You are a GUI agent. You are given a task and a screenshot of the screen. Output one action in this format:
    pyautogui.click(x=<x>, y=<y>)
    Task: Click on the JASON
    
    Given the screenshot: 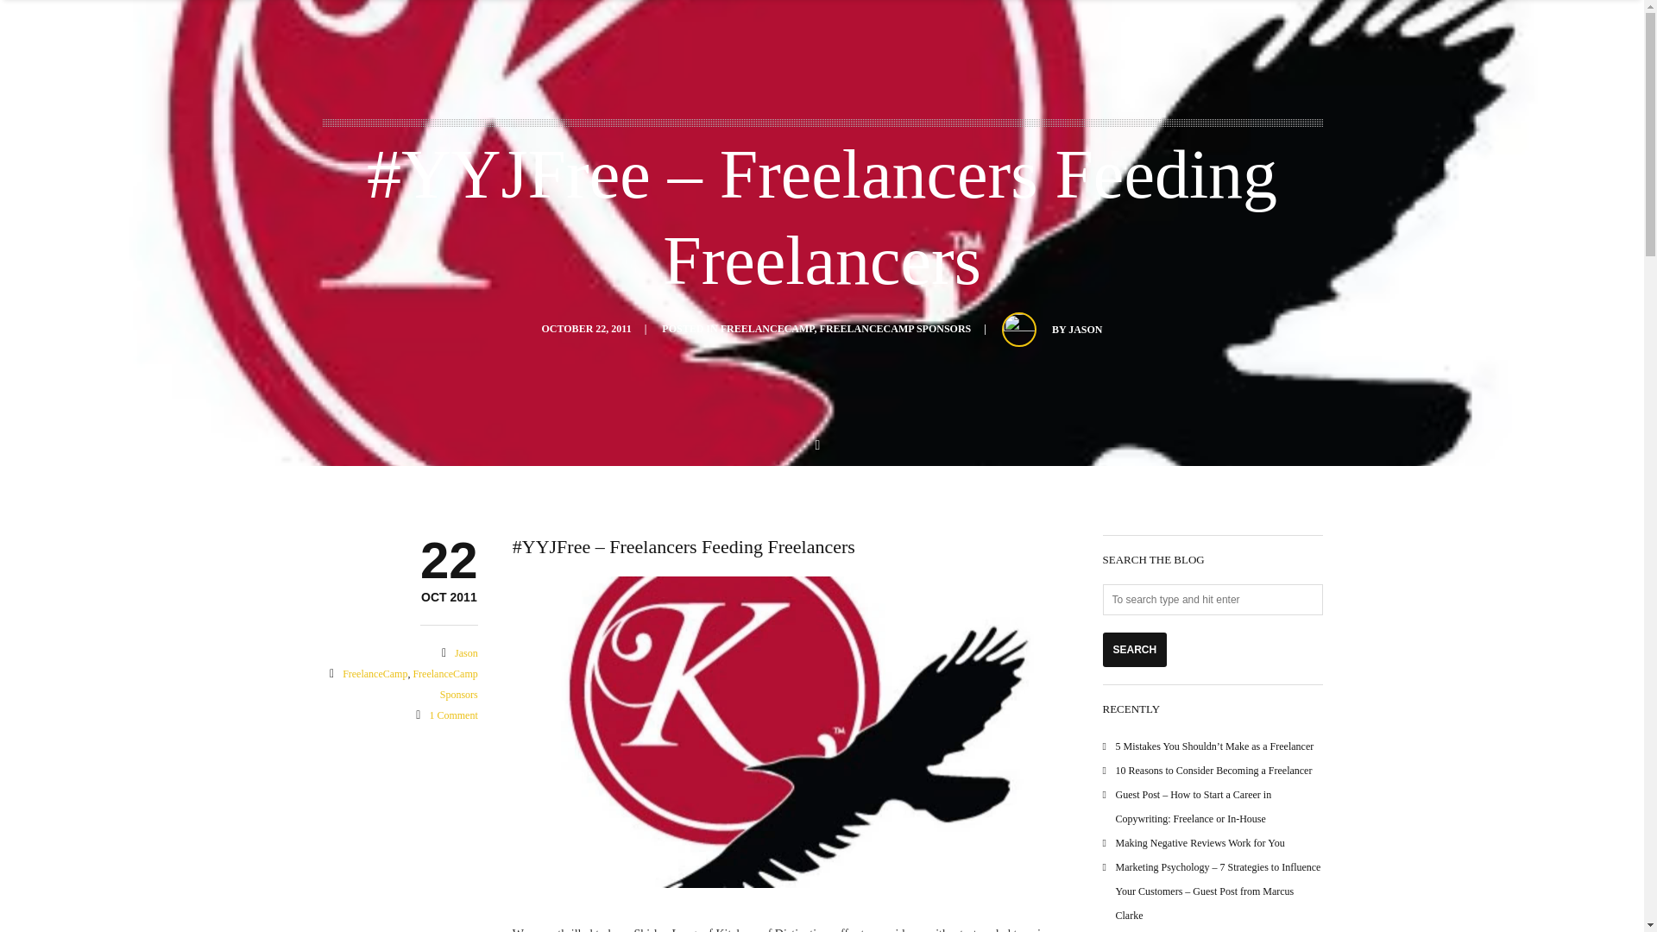 What is the action you would take?
    pyautogui.click(x=896, y=328)
    